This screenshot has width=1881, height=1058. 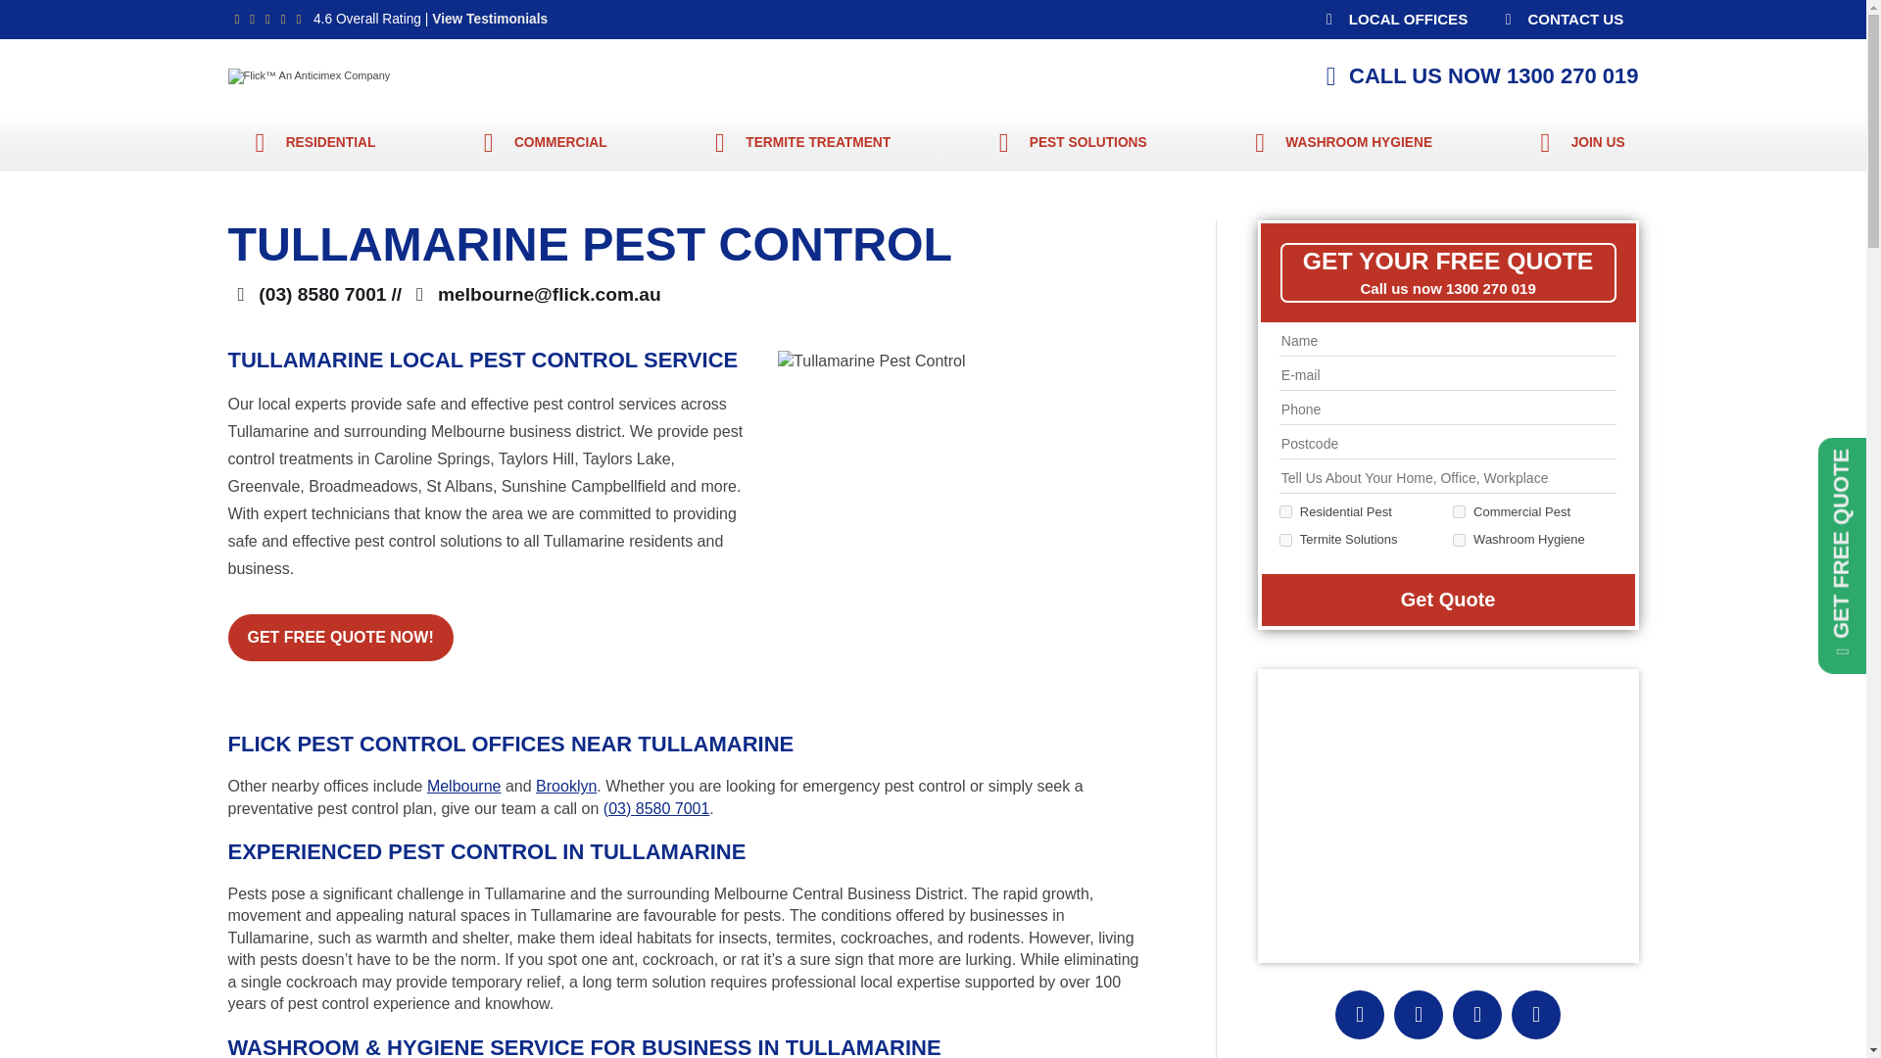 I want to click on COMMERCIAL, so click(x=539, y=143).